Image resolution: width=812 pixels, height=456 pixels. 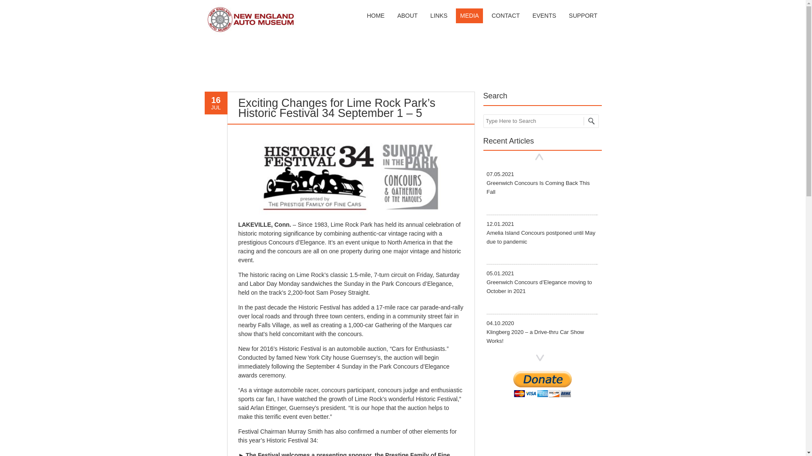 What do you see at coordinates (538, 183) in the screenshot?
I see `Greenwich Concours Is Coming Back This Fall` at bounding box center [538, 183].